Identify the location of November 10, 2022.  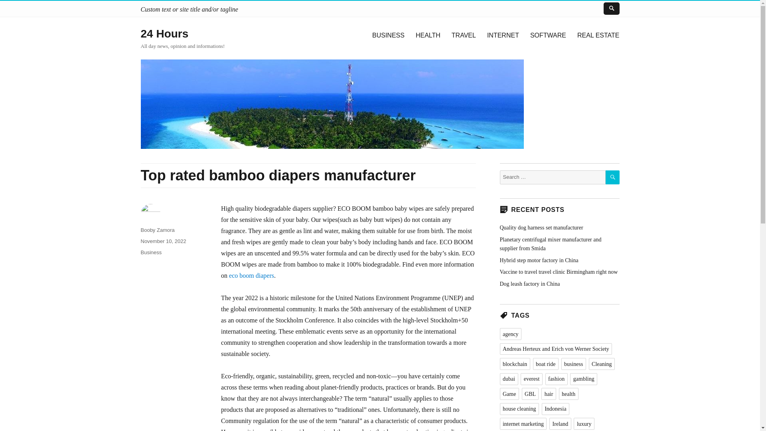
(163, 241).